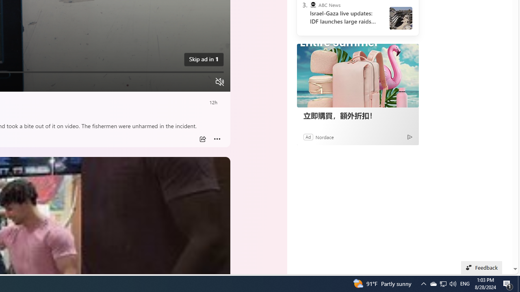 The image size is (520, 292). Describe the element at coordinates (200, 59) in the screenshot. I see `Skip Ad` at that location.